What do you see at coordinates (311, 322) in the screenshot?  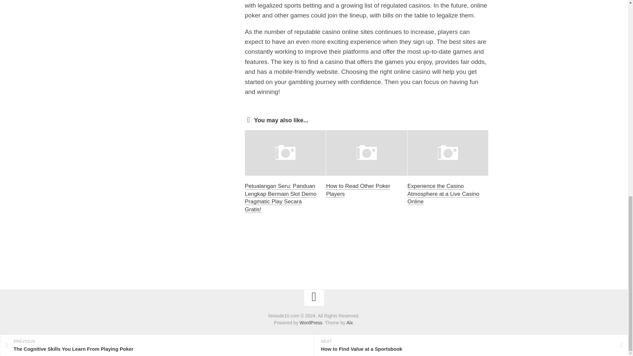 I see `WordPress` at bounding box center [311, 322].